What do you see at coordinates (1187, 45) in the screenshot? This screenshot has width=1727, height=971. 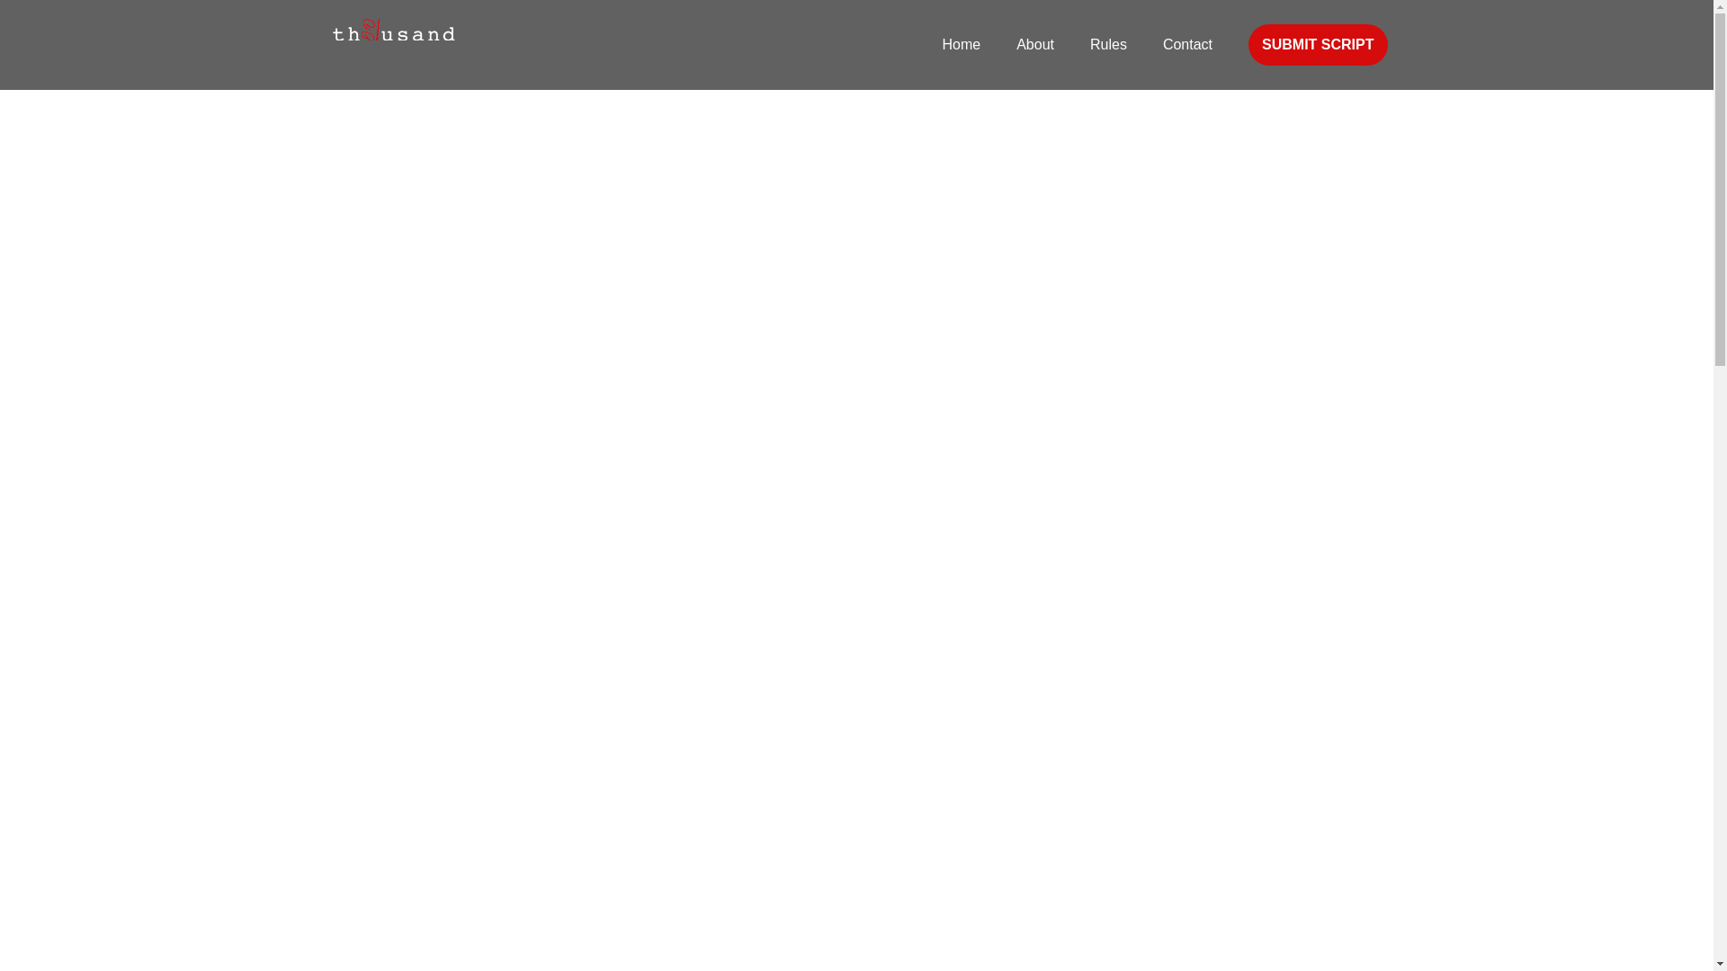 I see `Contact` at bounding box center [1187, 45].